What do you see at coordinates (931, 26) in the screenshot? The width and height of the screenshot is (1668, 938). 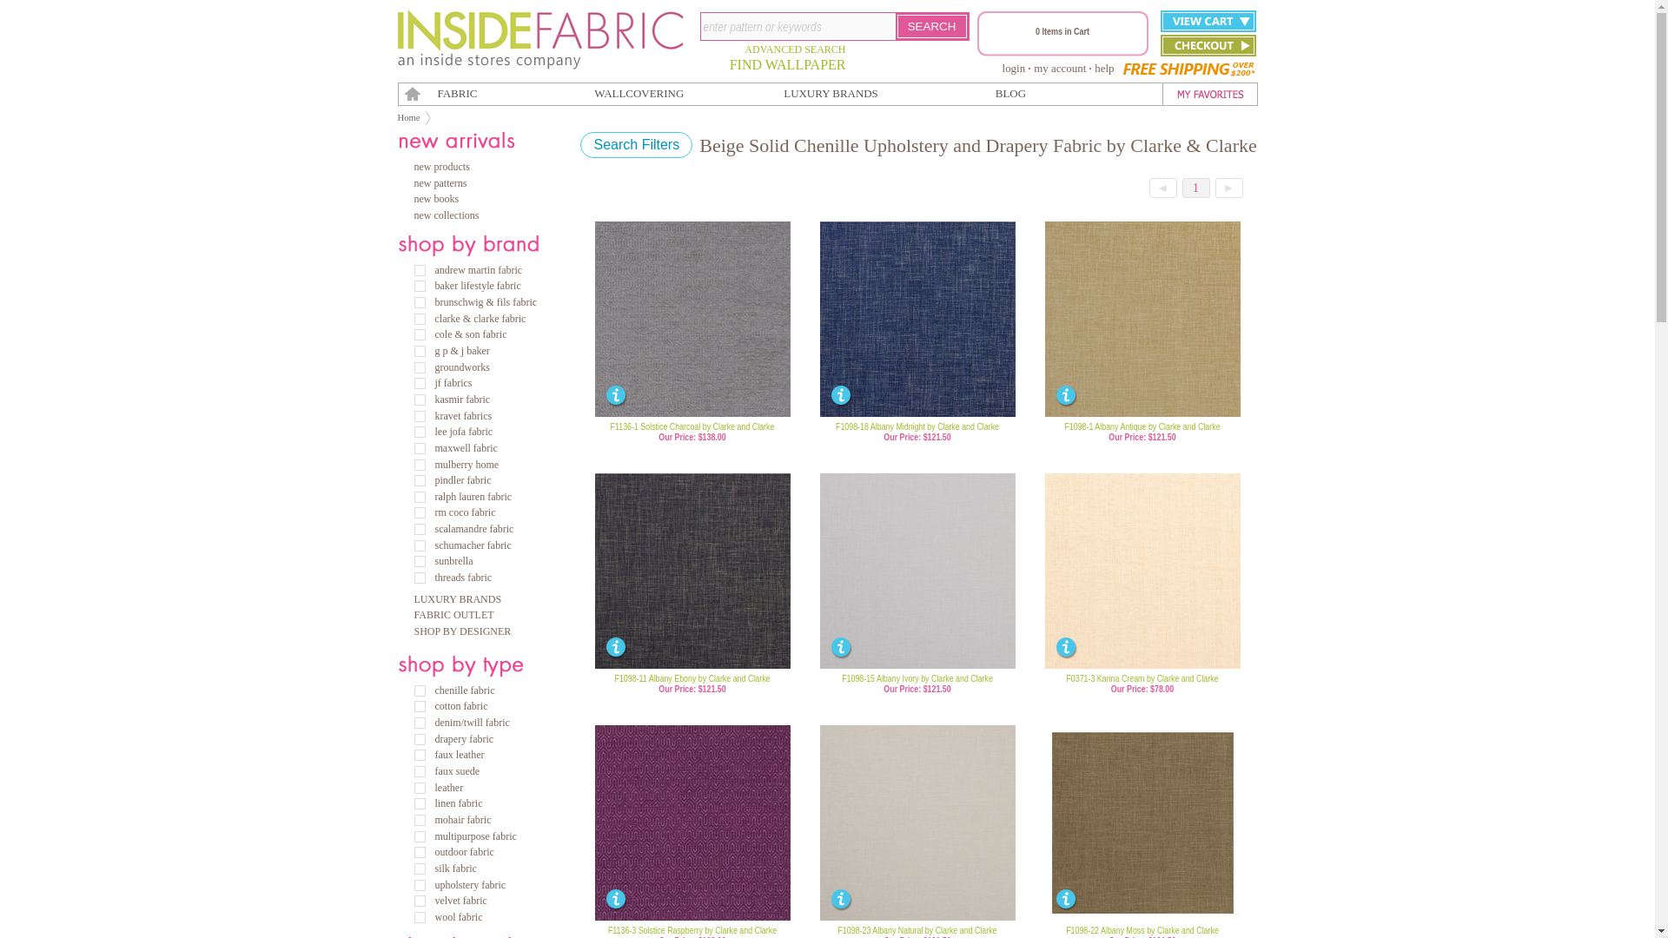 I see `SEARCH` at bounding box center [931, 26].